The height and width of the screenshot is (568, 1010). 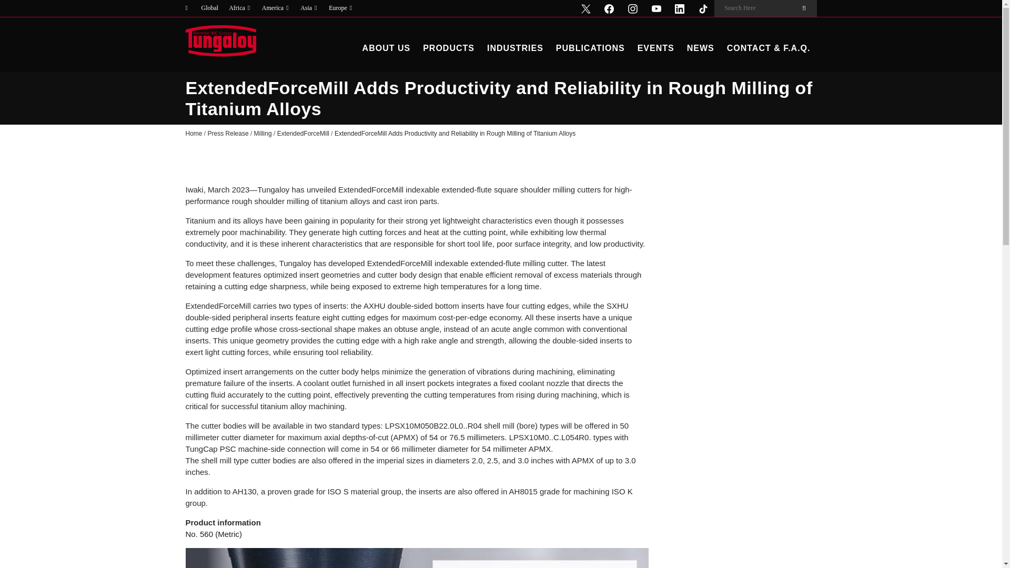 What do you see at coordinates (680, 8) in the screenshot?
I see `LinkedIn` at bounding box center [680, 8].